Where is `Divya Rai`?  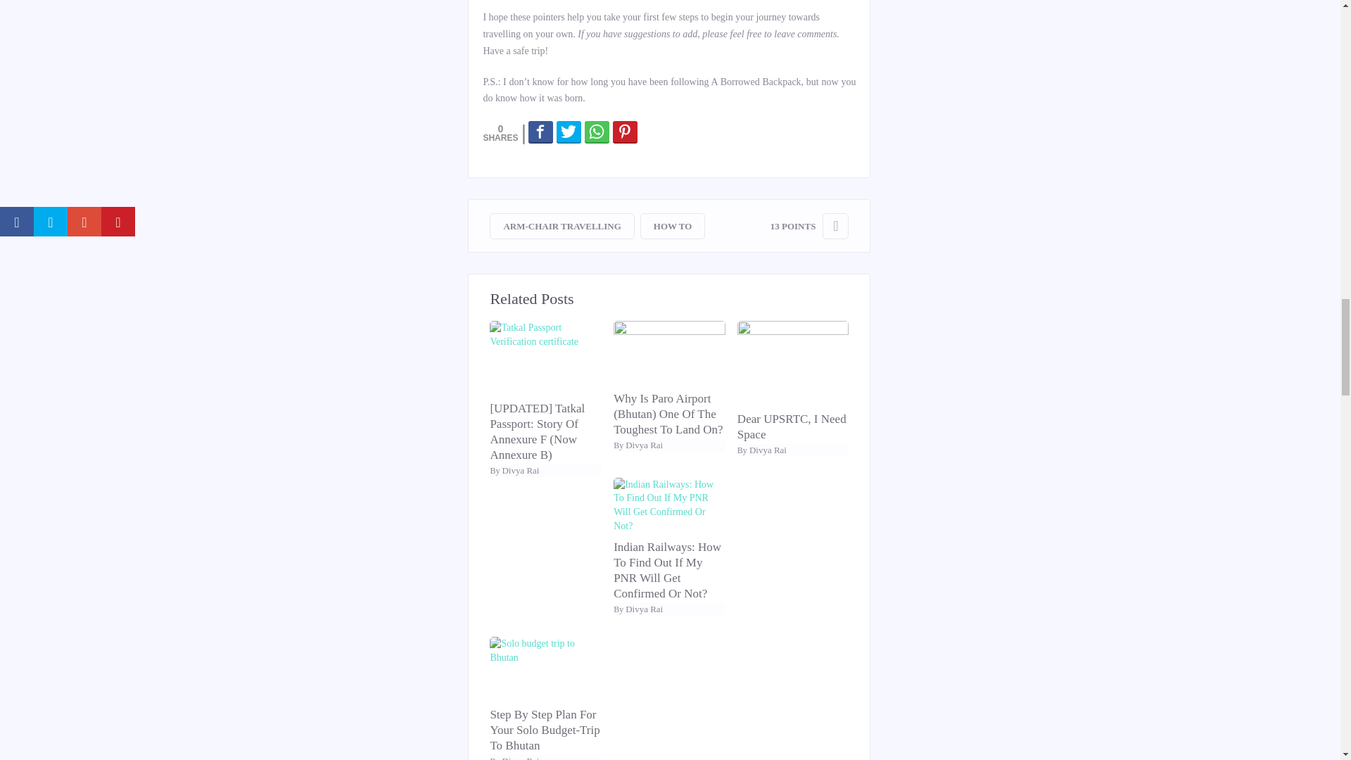 Divya Rai is located at coordinates (520, 470).